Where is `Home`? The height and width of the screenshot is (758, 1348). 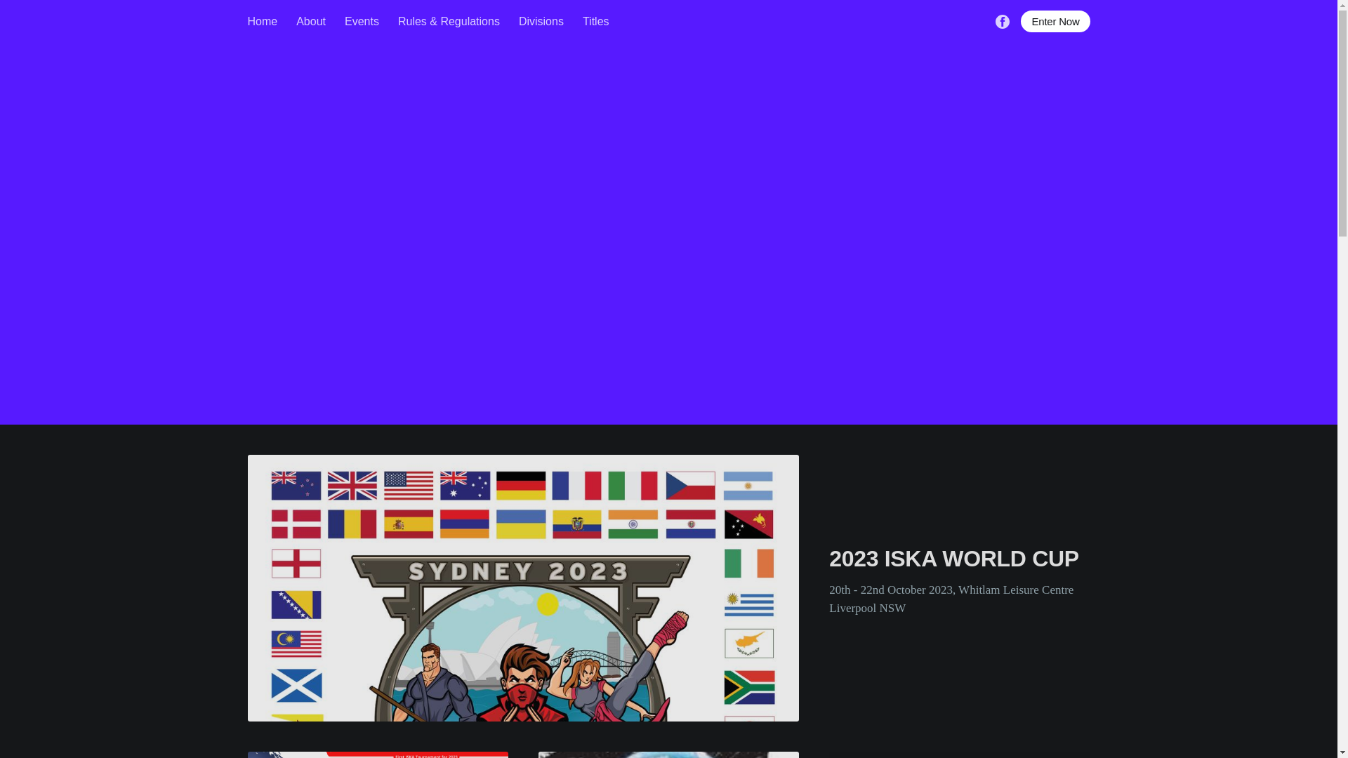 Home is located at coordinates (263, 22).